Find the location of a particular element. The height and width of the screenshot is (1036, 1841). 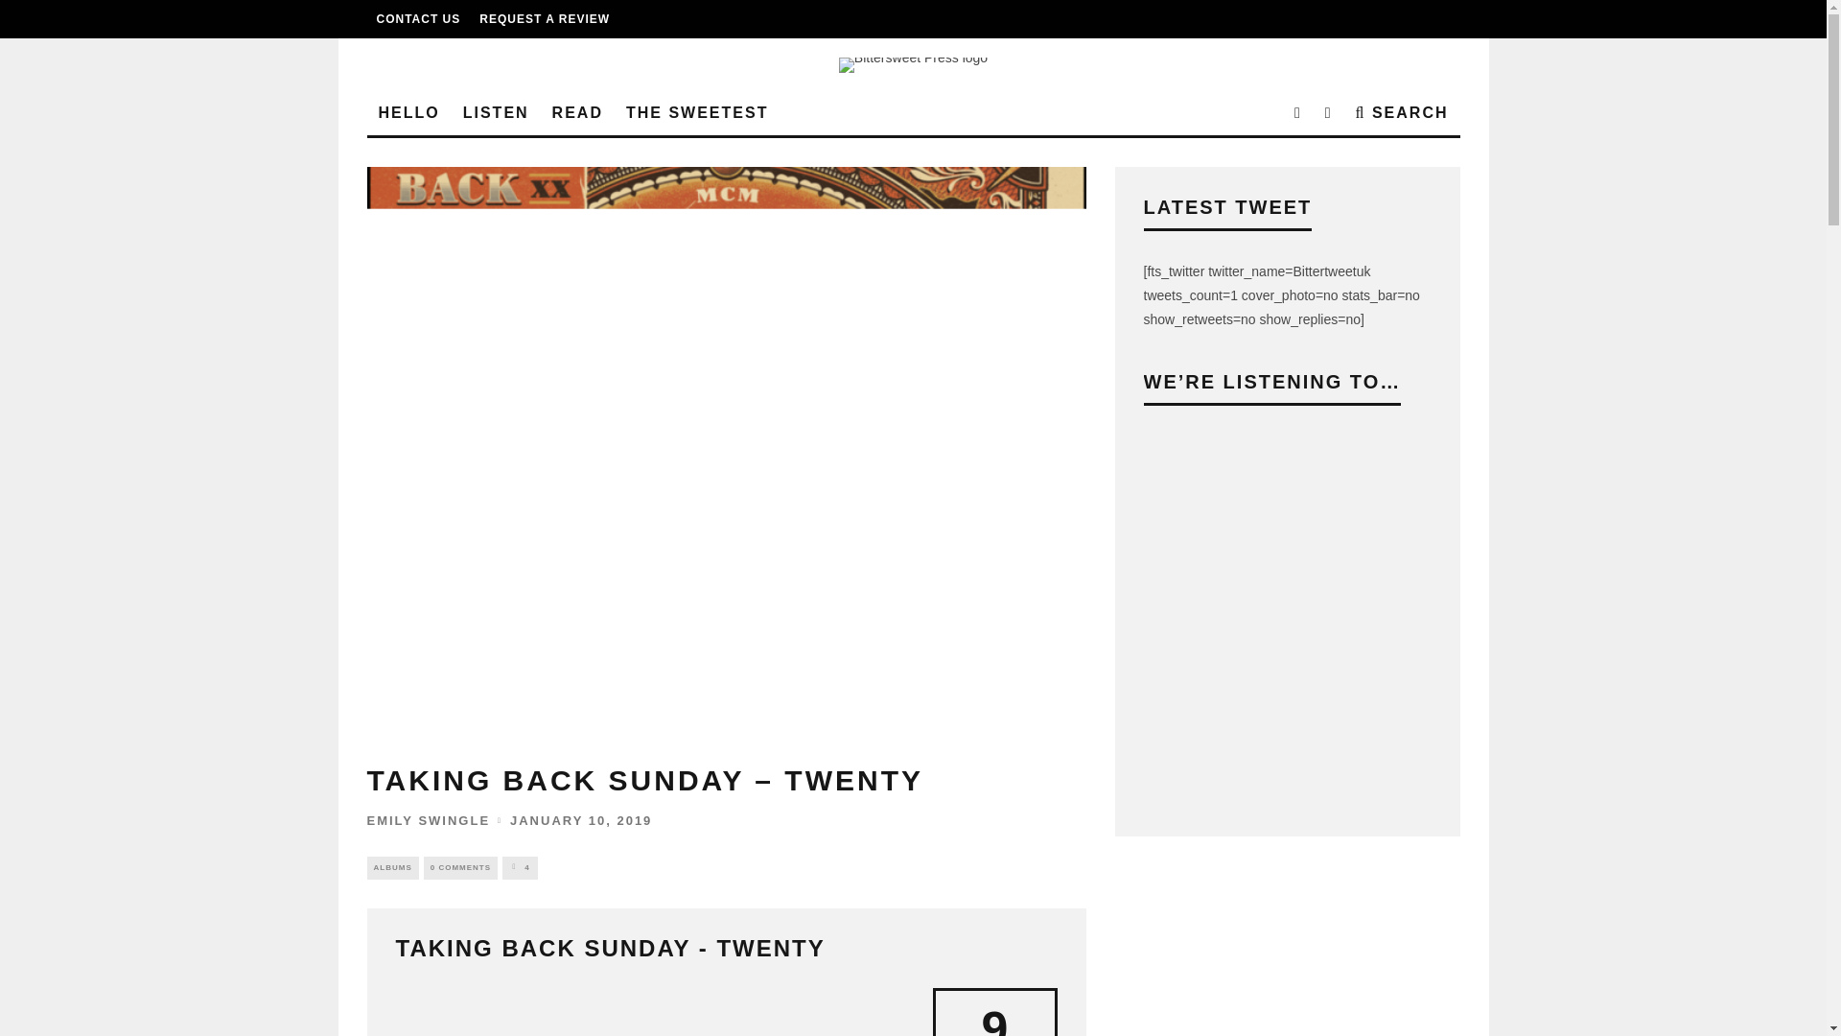

EMILY SWINGLE is located at coordinates (428, 819).